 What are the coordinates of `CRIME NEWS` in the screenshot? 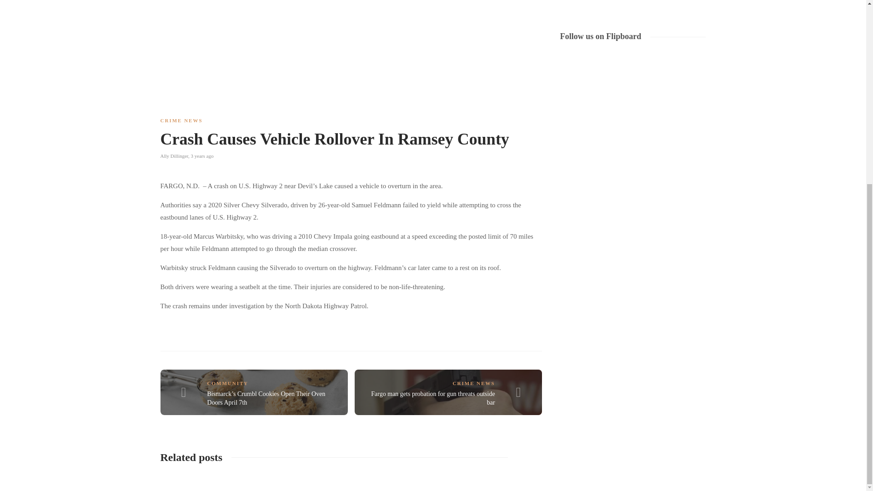 It's located at (181, 120).